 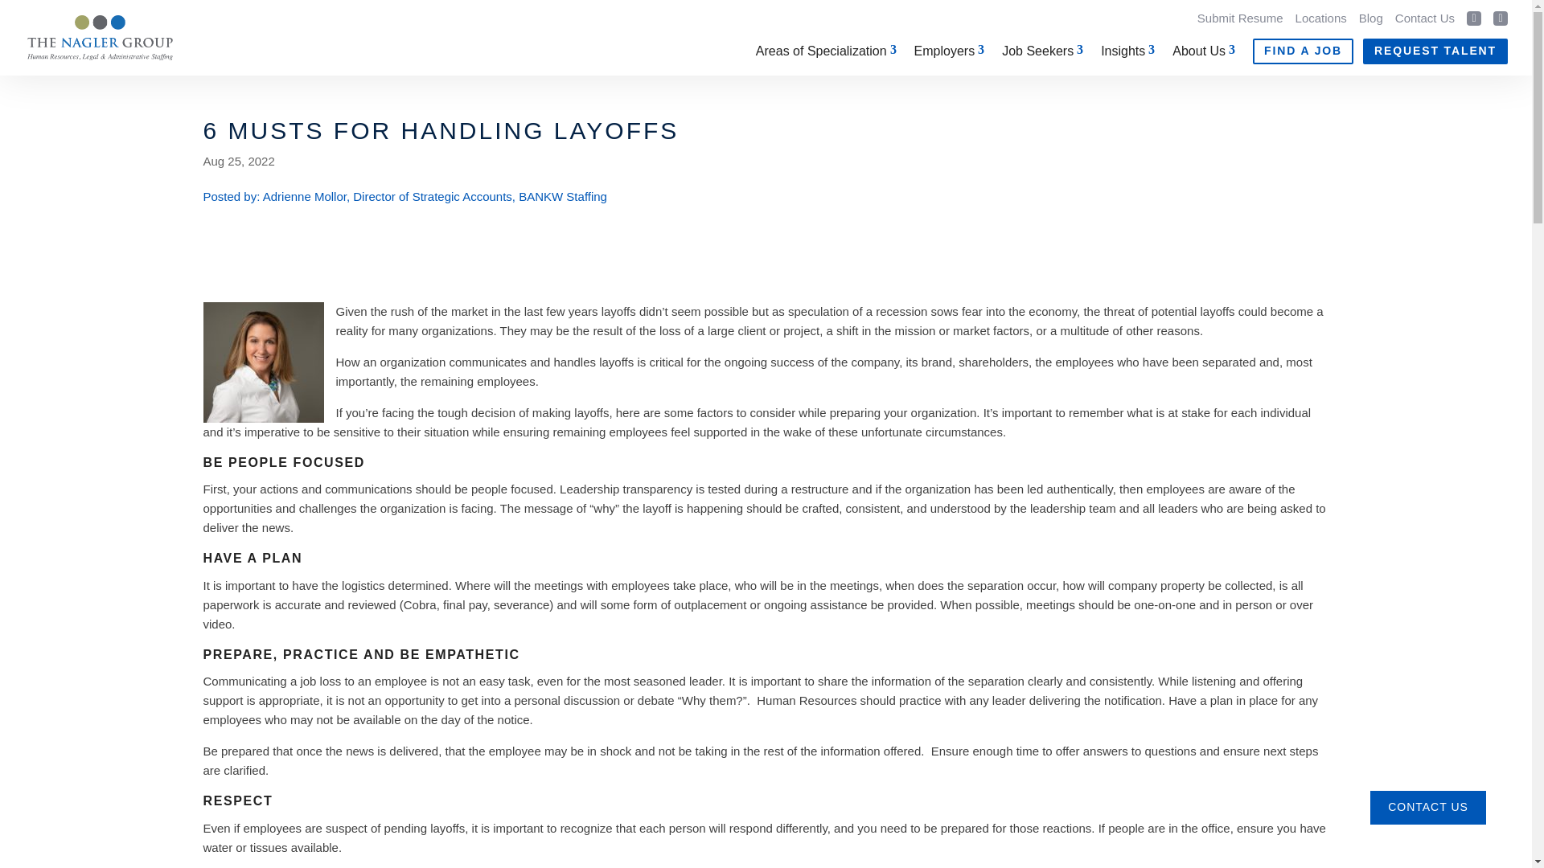 I want to click on Locations, so click(x=1320, y=18).